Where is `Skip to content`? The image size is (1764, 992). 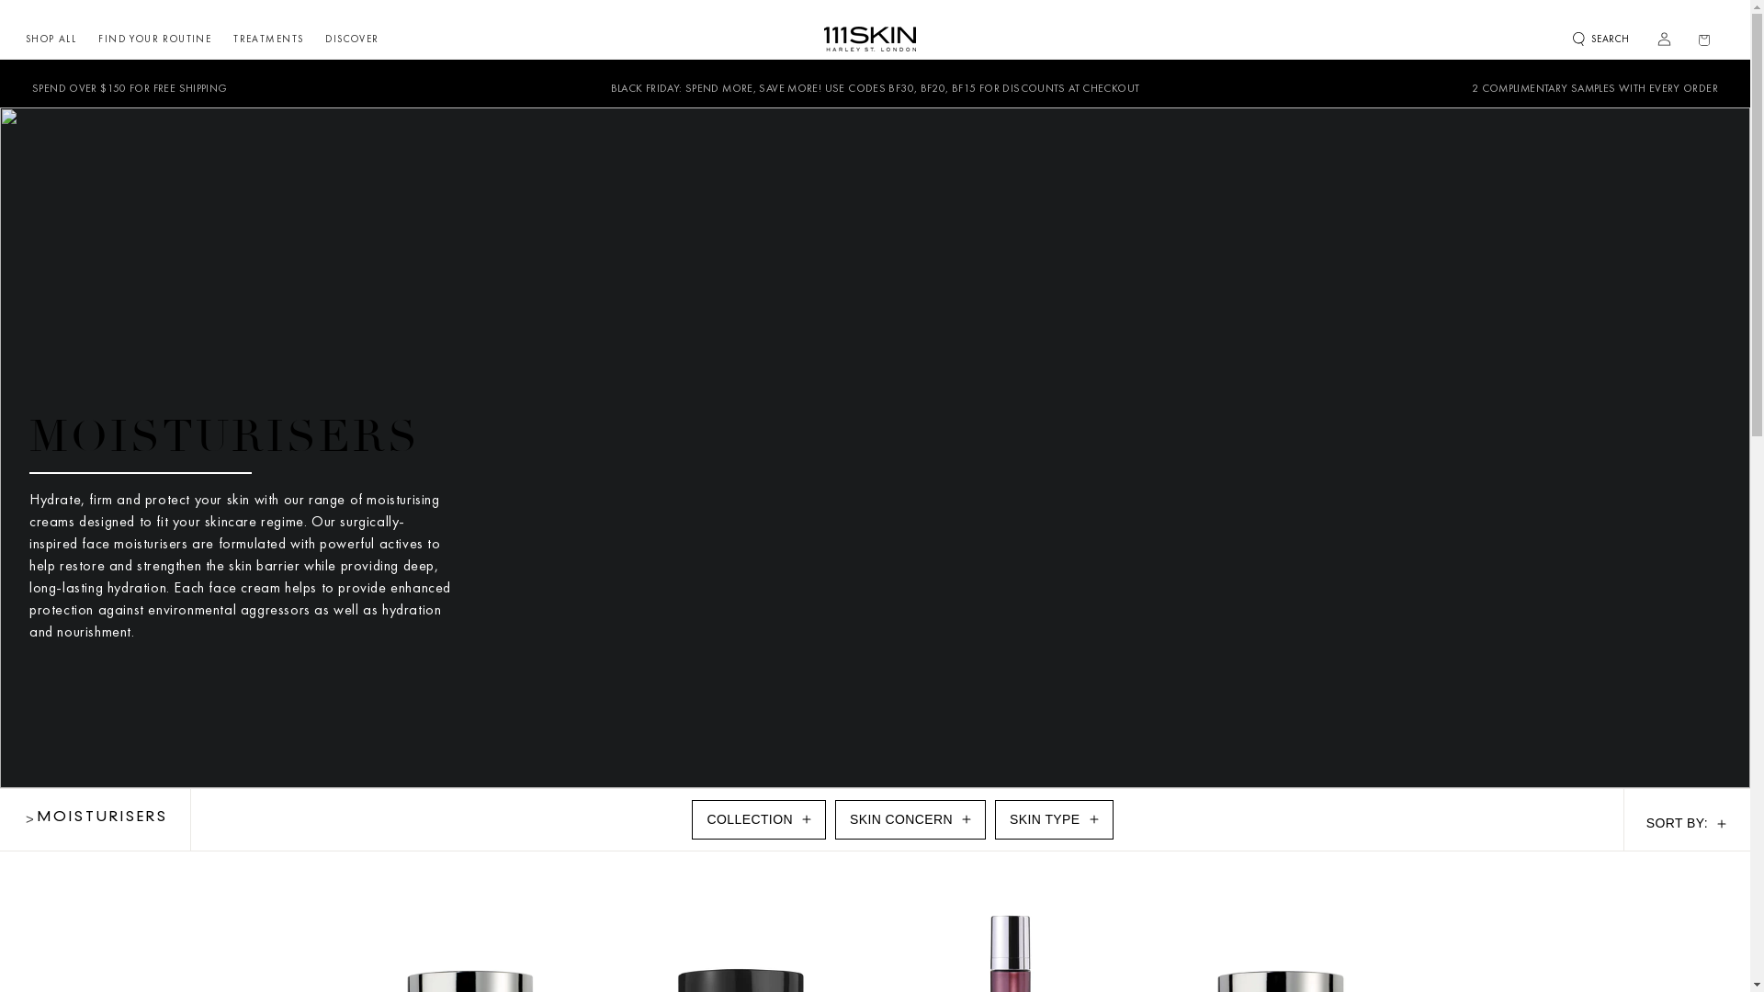
Skip to content is located at coordinates (56, 22).